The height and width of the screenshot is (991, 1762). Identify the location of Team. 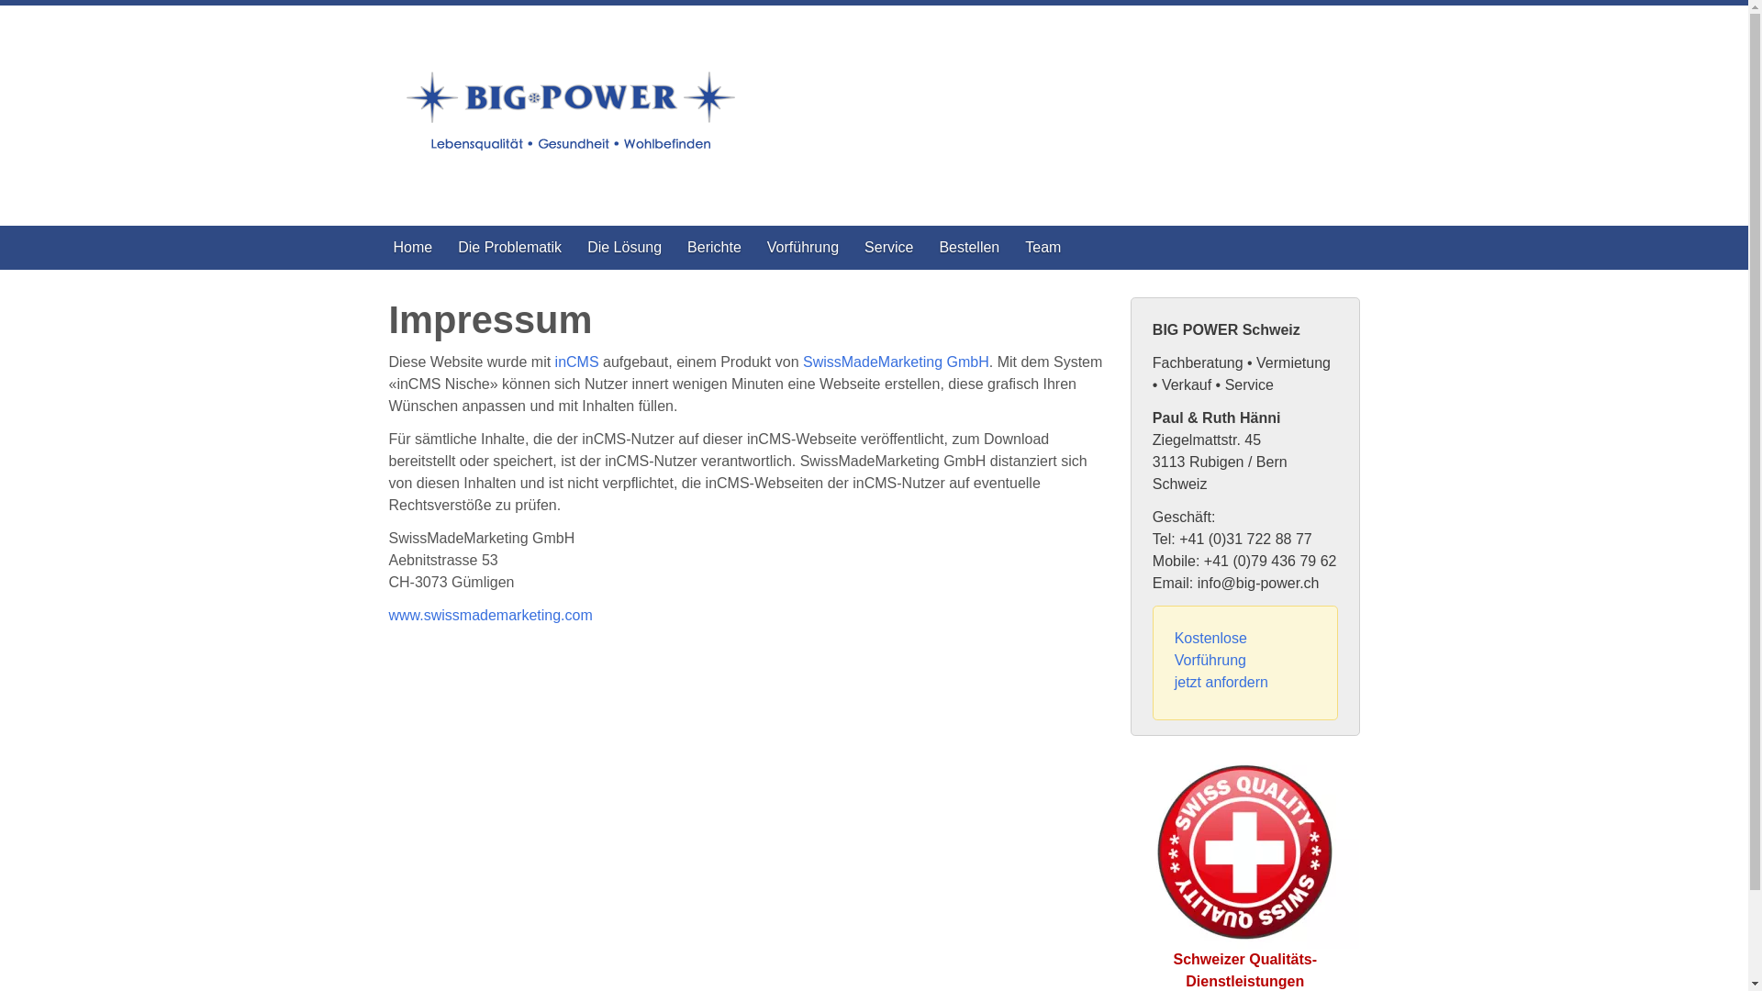
(1043, 248).